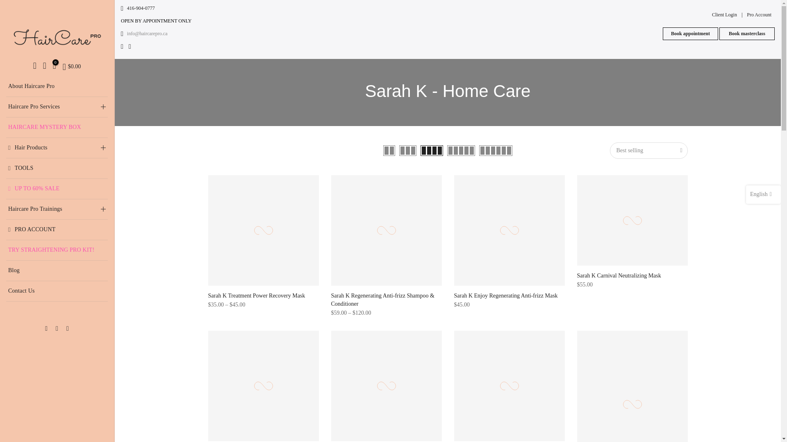 This screenshot has height=442, width=787. What do you see at coordinates (725, 14) in the screenshot?
I see `Client Login` at bounding box center [725, 14].